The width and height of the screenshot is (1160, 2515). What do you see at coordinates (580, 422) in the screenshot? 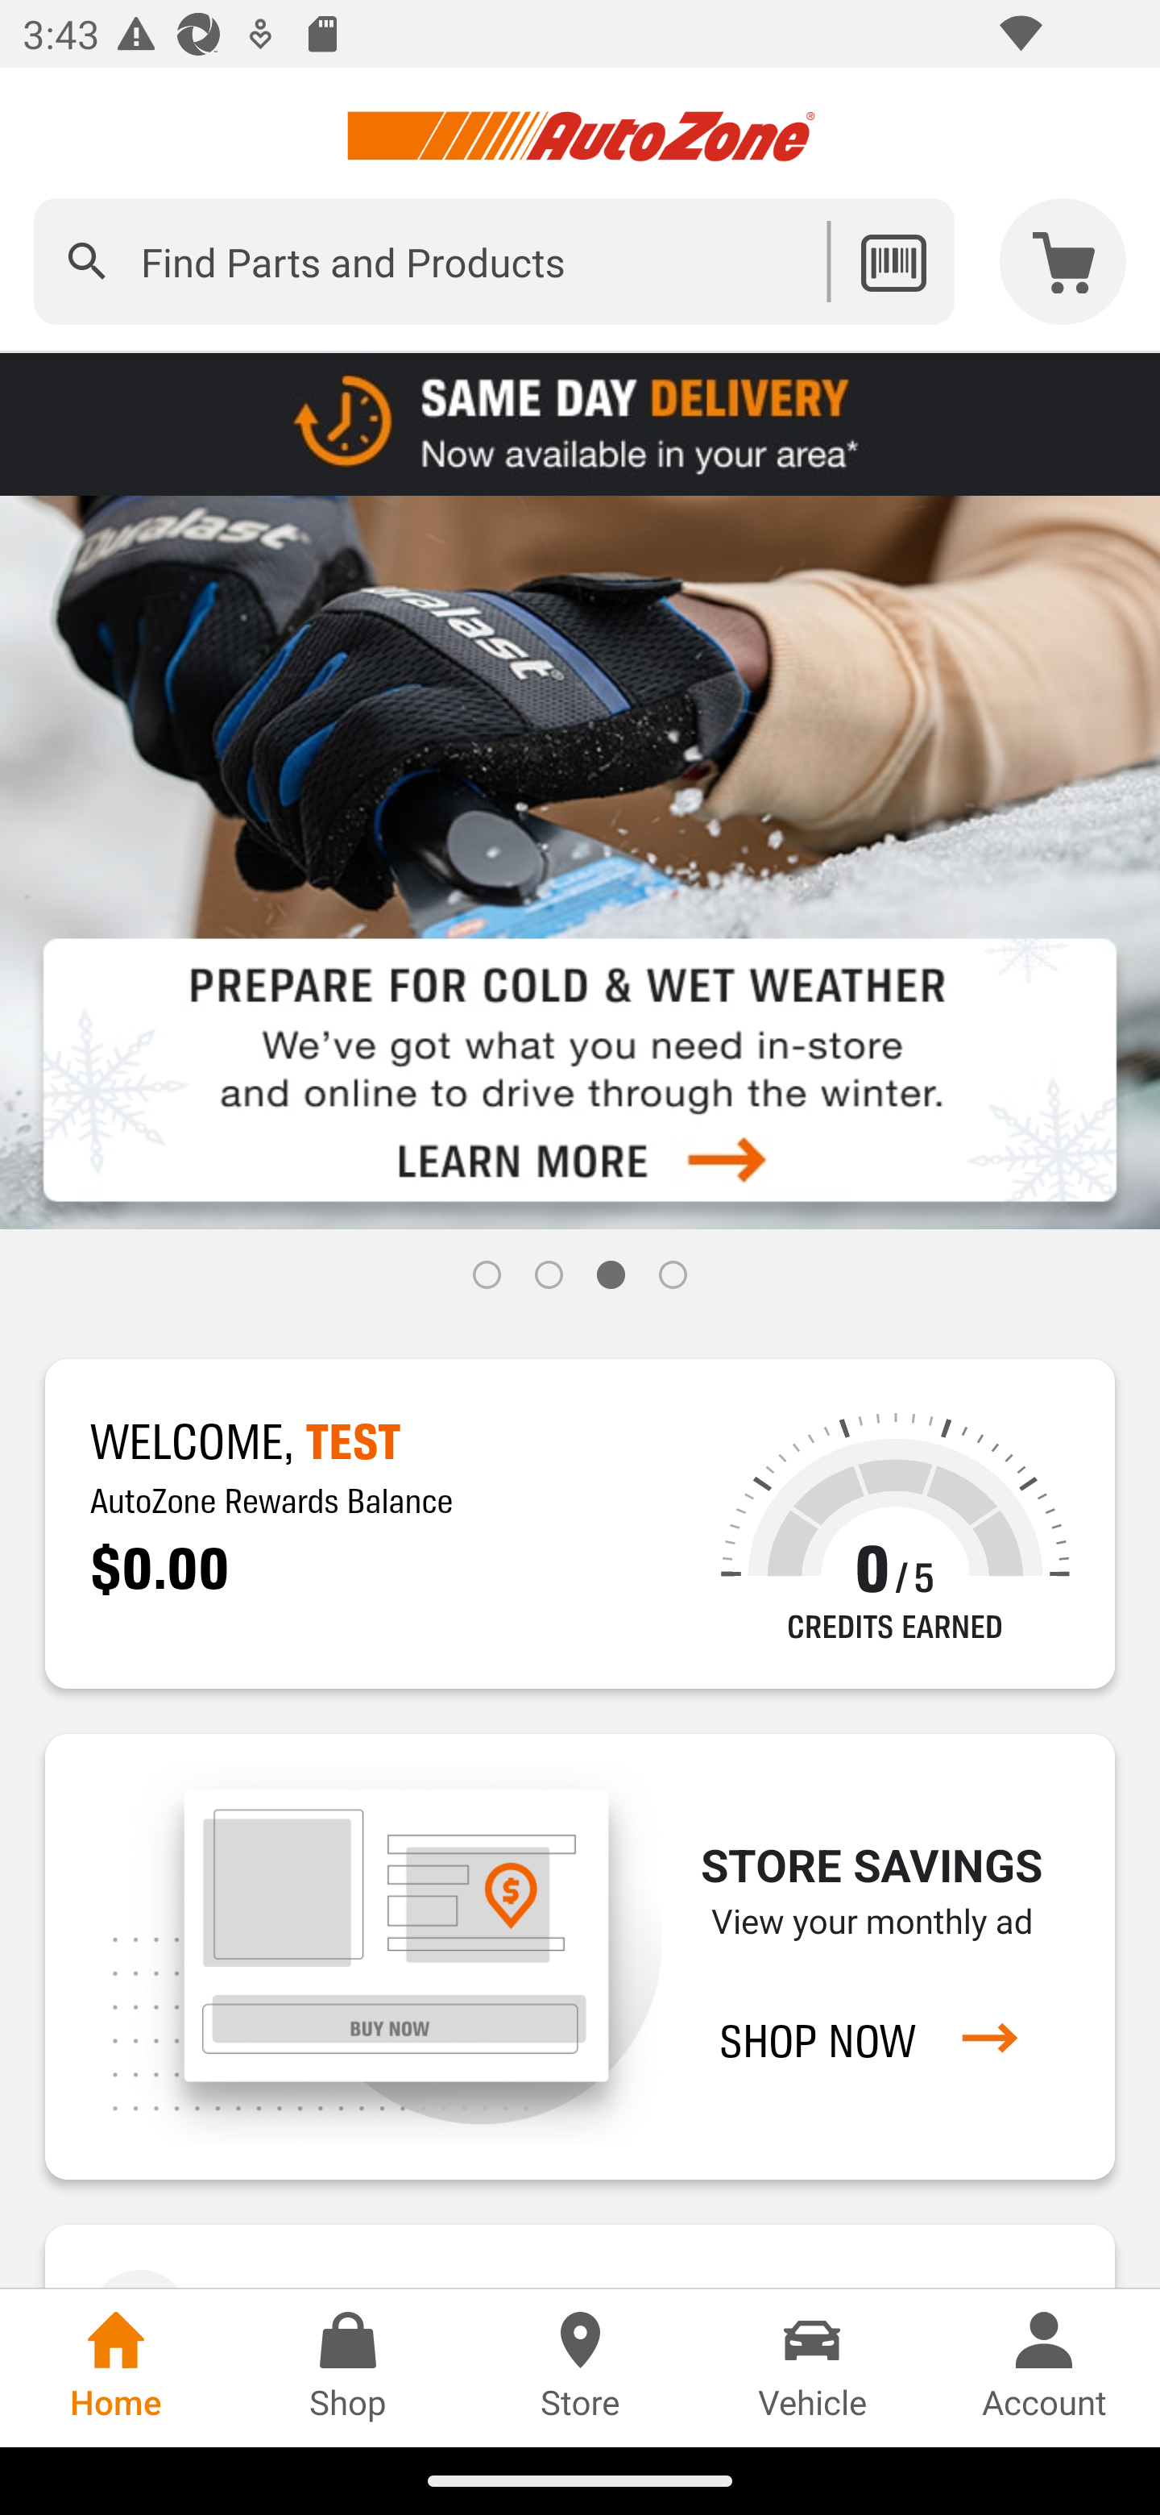
I see `Same Day Delivery - now available in your area*` at bounding box center [580, 422].